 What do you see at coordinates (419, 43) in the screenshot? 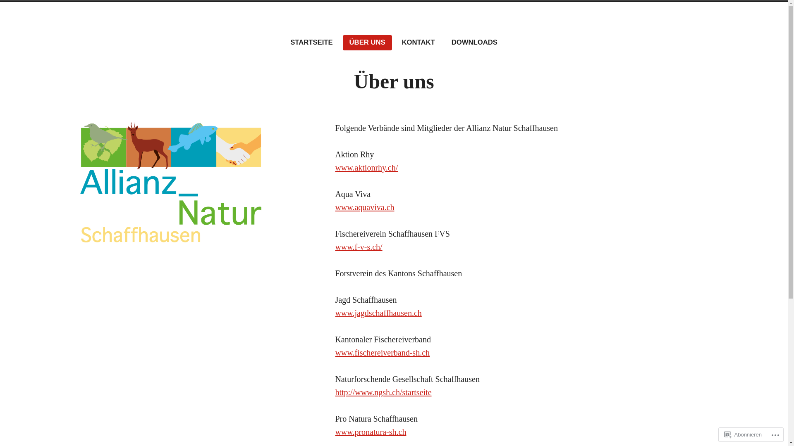
I see `KONTAKT` at bounding box center [419, 43].